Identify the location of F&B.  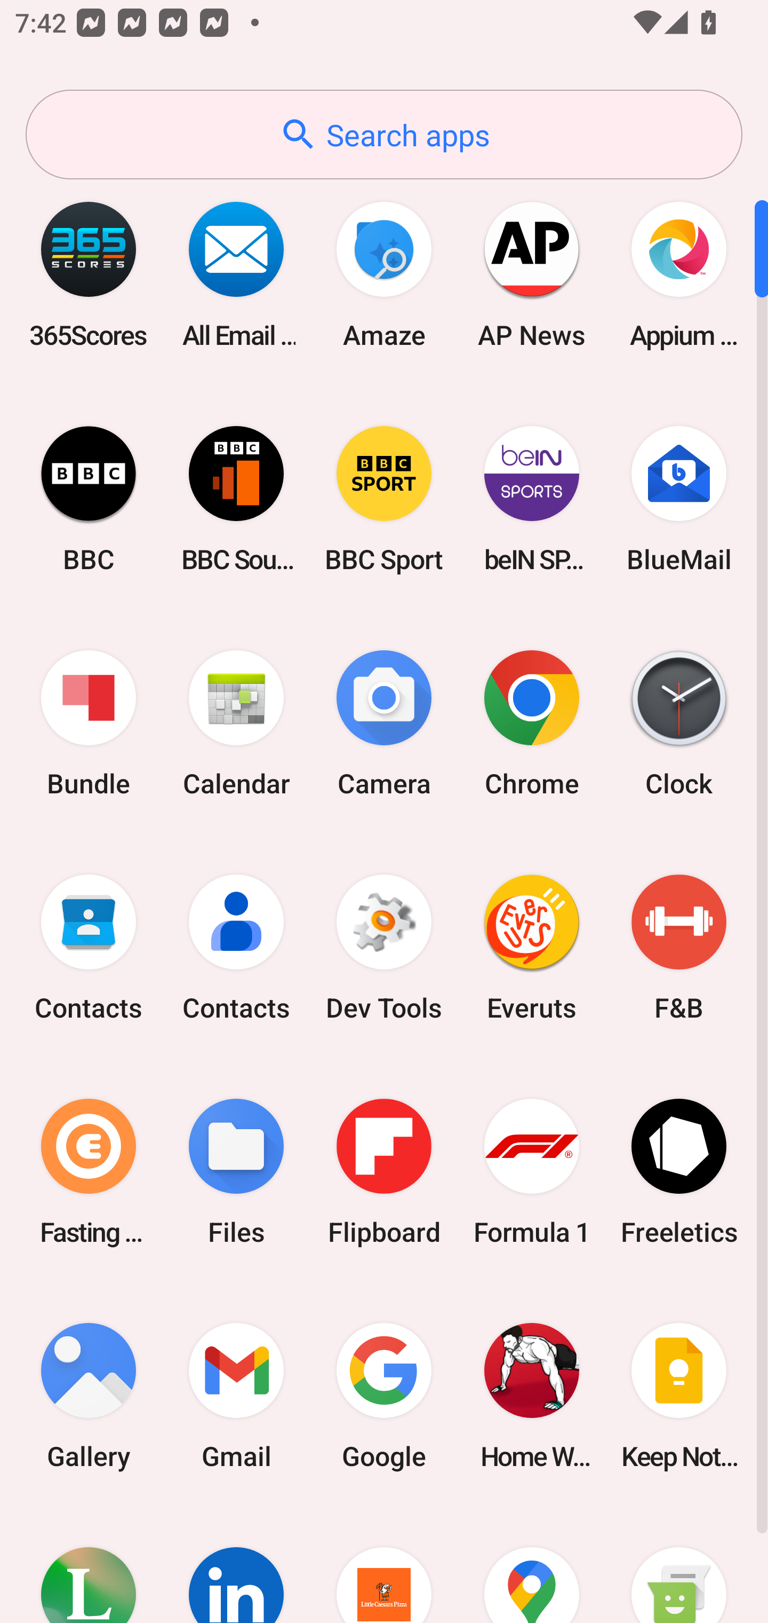
(679, 948).